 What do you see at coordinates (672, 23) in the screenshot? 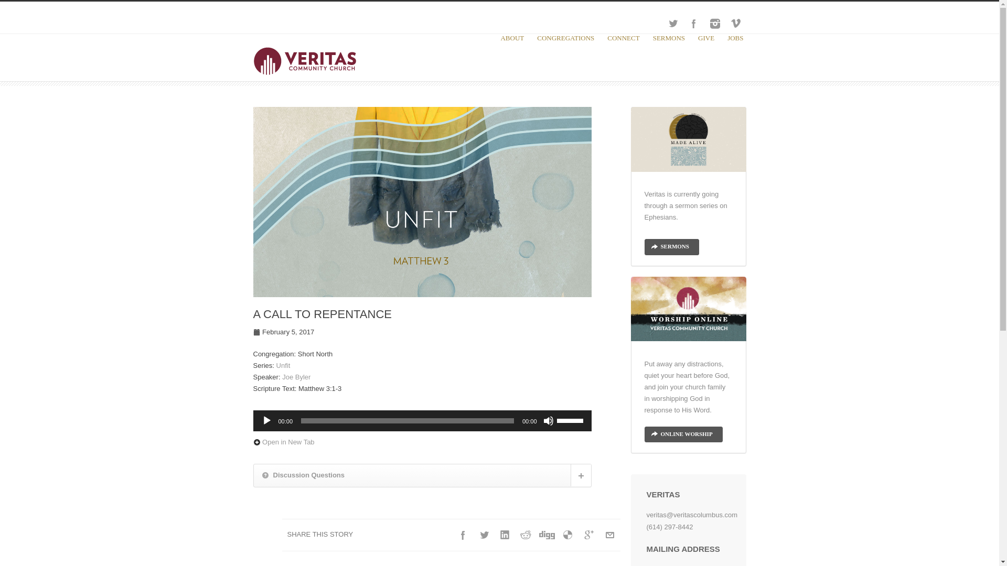
I see `Twitter` at bounding box center [672, 23].